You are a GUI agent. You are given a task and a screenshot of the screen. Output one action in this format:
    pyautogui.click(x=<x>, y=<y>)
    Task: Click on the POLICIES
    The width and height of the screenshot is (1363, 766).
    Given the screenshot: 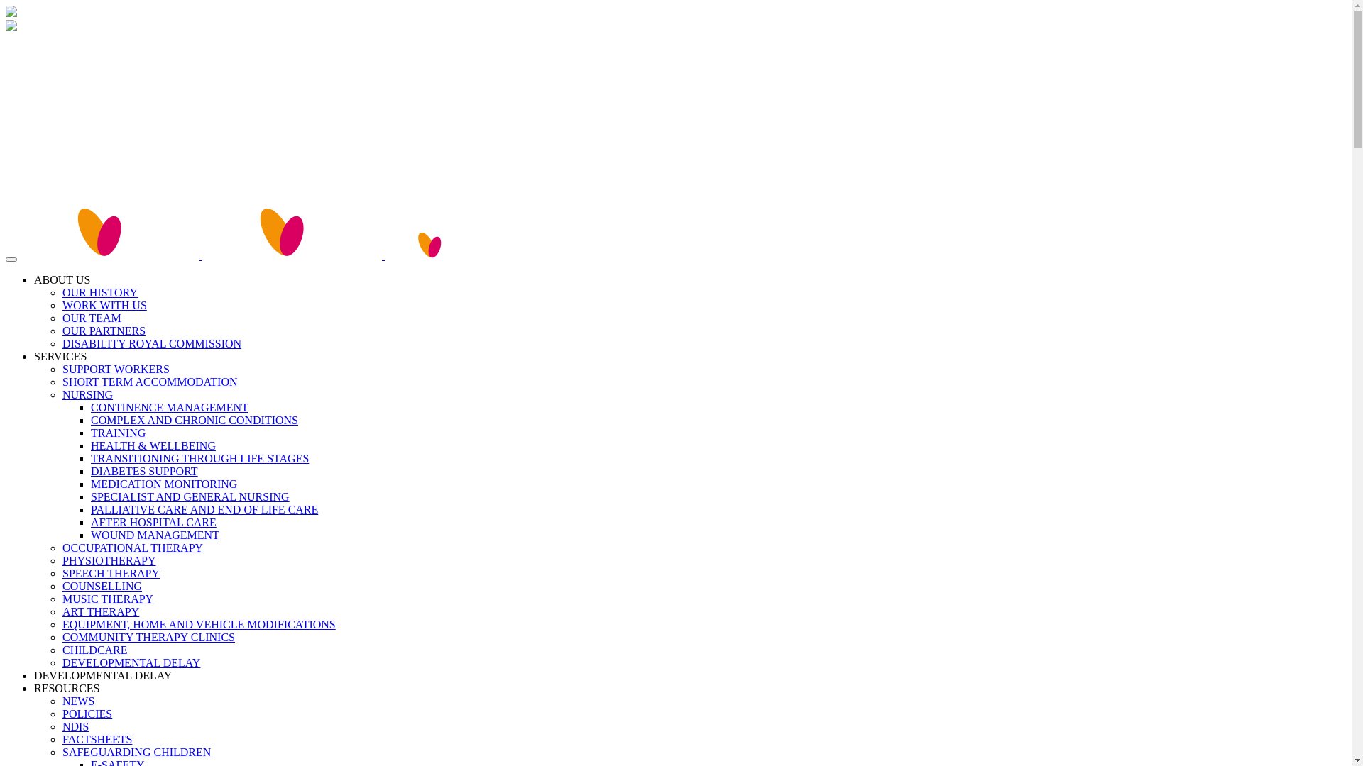 What is the action you would take?
    pyautogui.click(x=87, y=714)
    